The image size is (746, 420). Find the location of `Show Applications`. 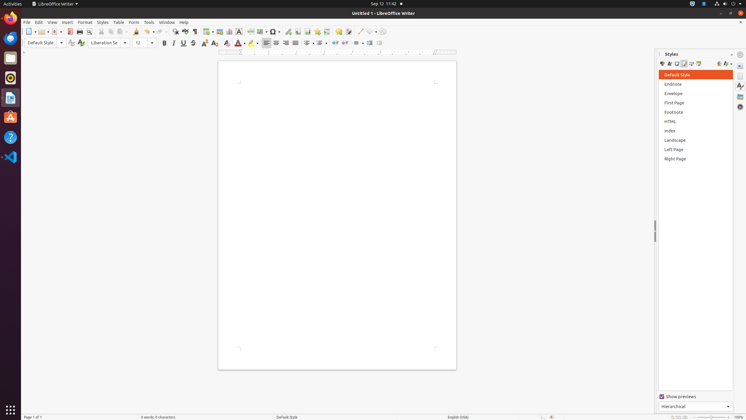

Show Applications is located at coordinates (10, 410).